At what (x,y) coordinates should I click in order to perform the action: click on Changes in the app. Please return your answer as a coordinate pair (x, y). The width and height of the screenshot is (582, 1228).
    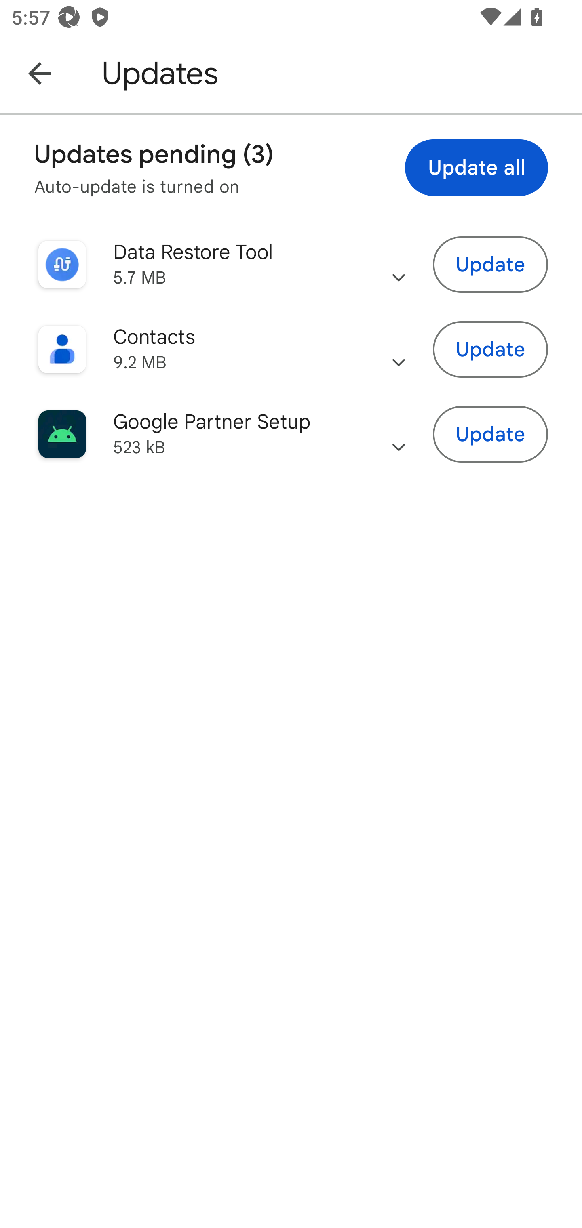
    Looking at the image, I should click on (399, 265).